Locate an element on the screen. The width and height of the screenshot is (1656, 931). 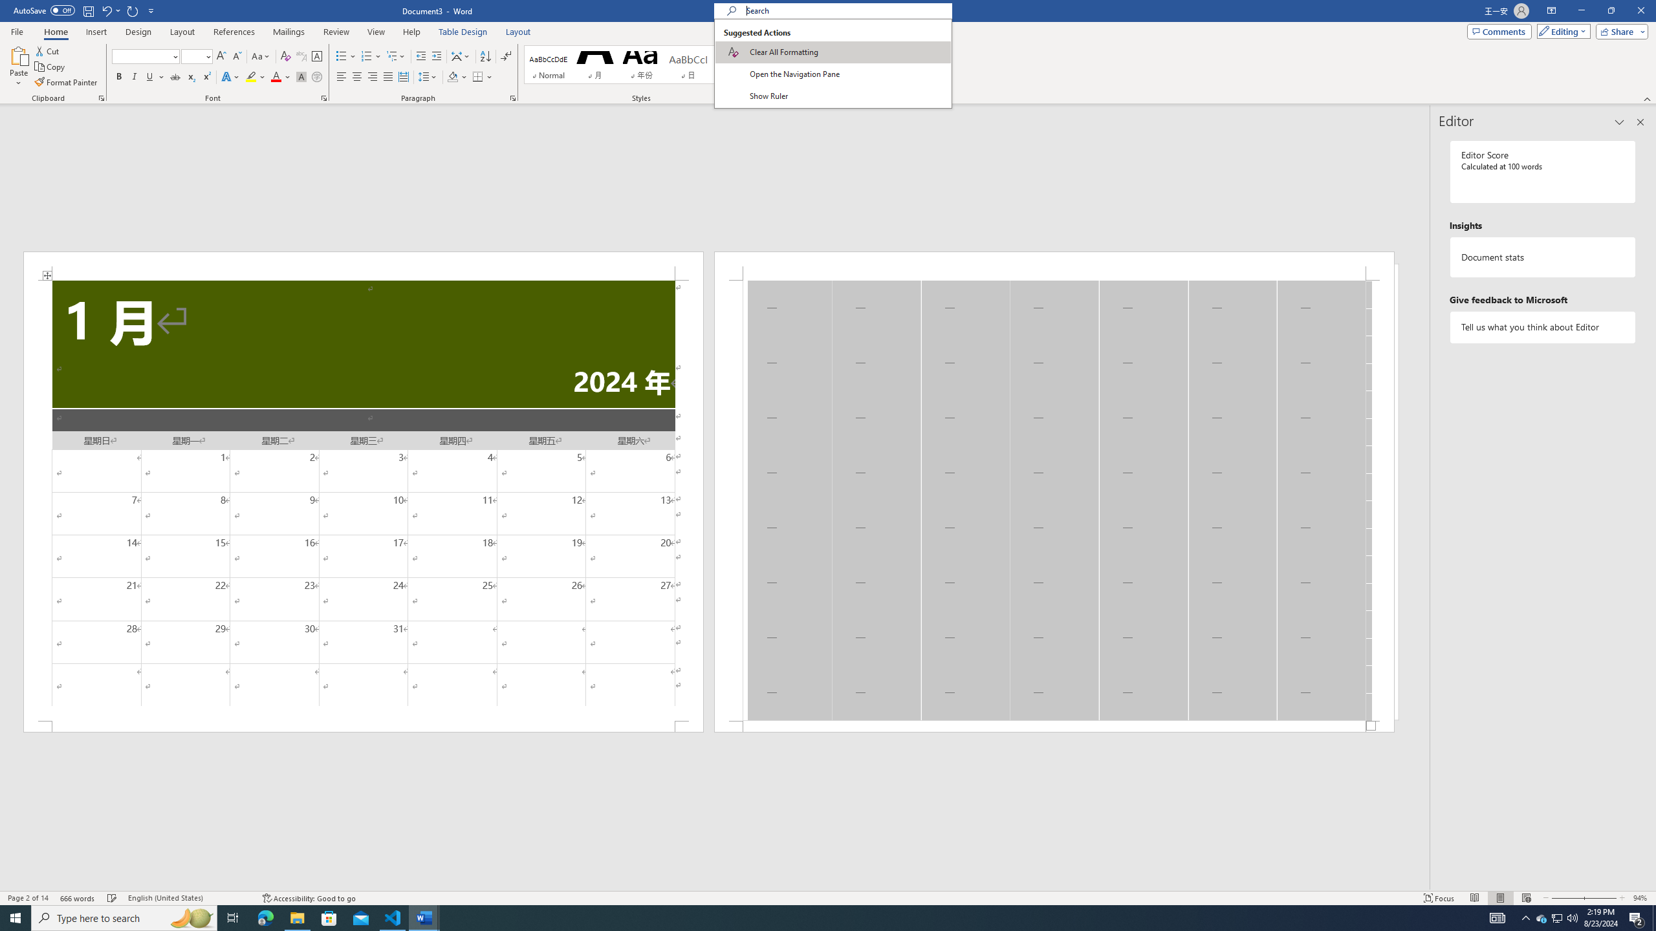
Insert is located at coordinates (96, 32).